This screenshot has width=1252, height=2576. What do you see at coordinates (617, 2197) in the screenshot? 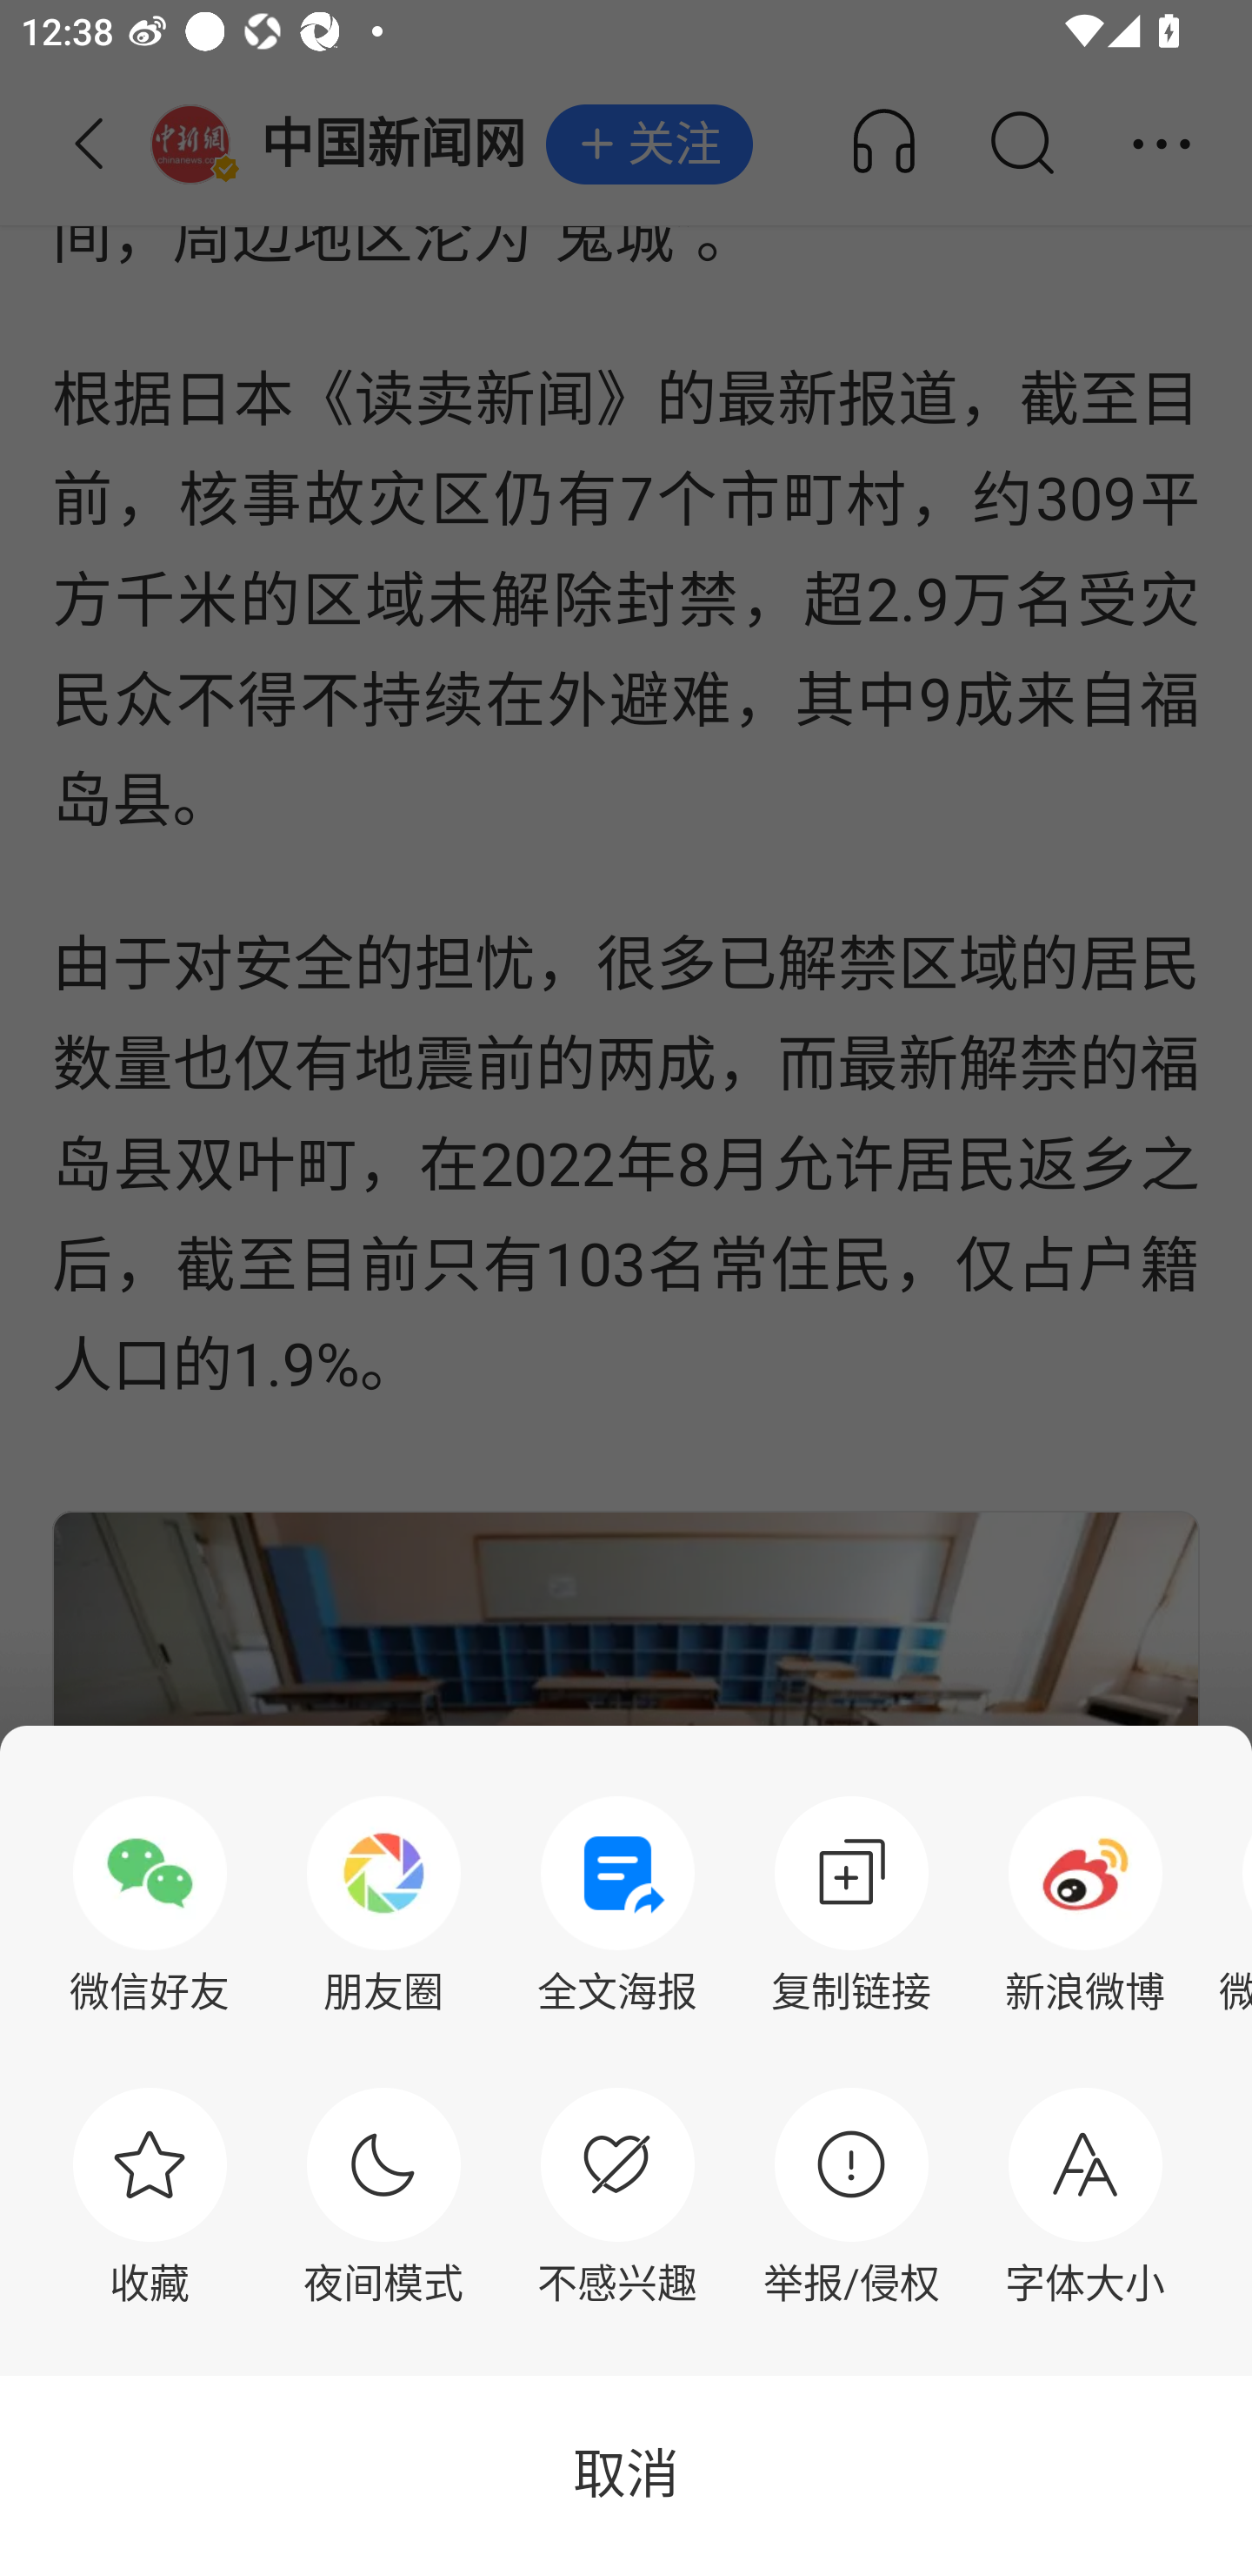
I see ` 不感兴趣 不感兴趣` at bounding box center [617, 2197].